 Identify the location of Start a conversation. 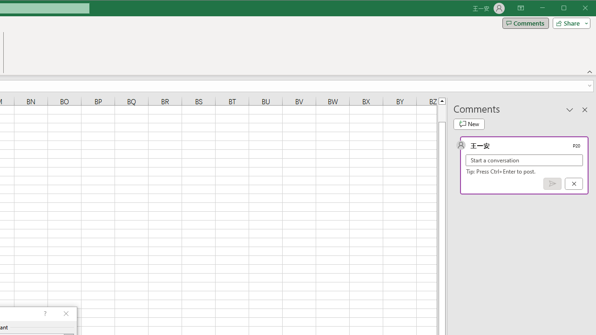
(524, 160).